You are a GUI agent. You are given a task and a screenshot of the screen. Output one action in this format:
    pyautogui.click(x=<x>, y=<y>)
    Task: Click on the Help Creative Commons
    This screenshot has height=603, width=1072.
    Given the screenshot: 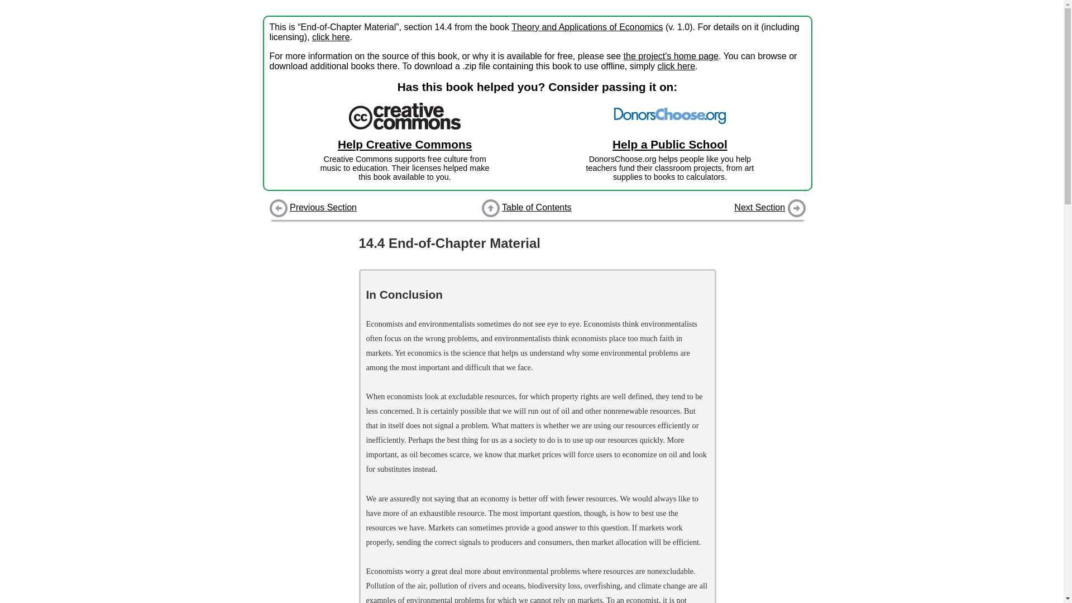 What is the action you would take?
    pyautogui.click(x=331, y=37)
    